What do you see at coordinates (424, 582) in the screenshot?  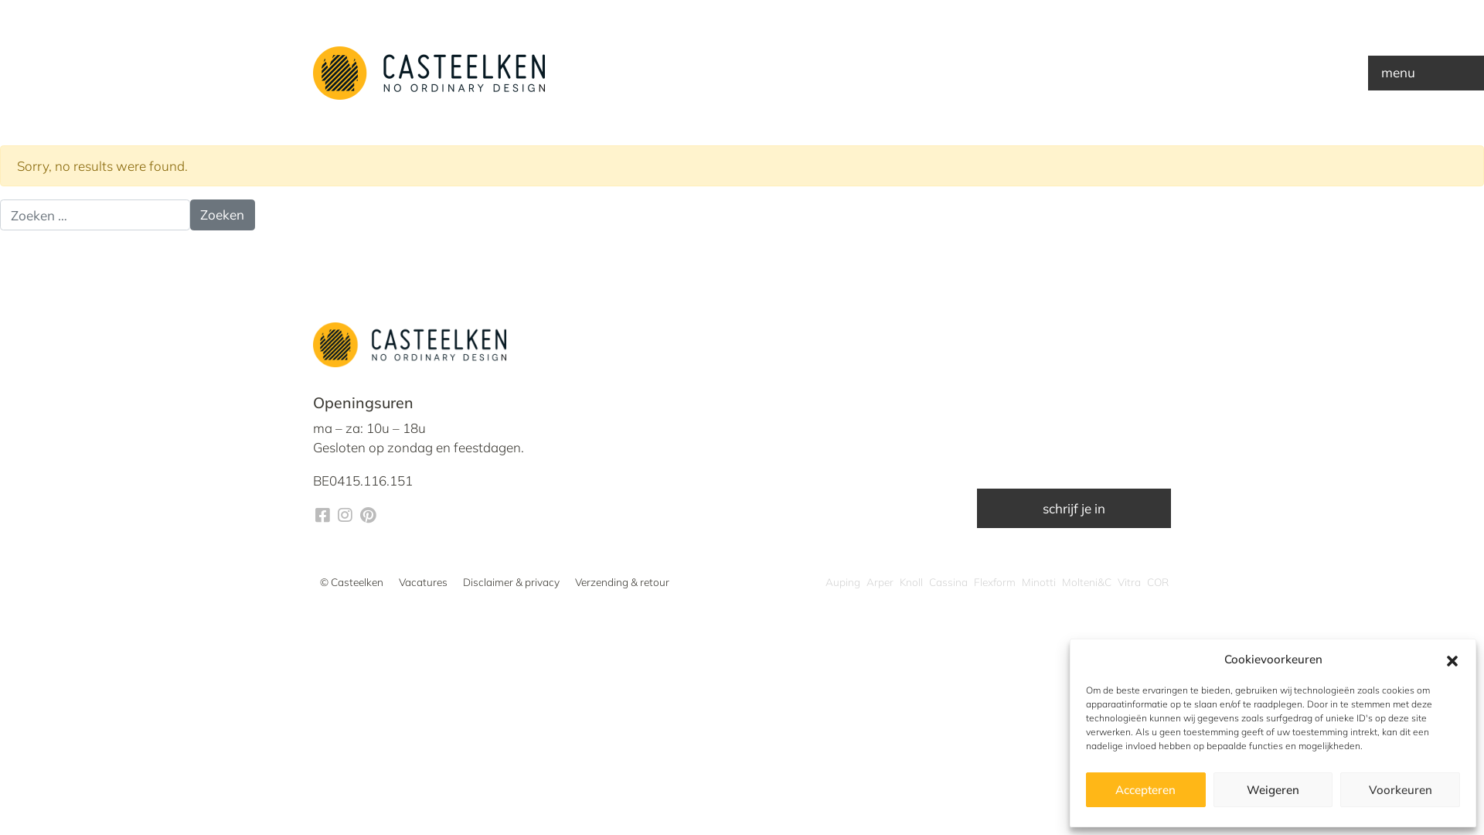 I see `Vacatures` at bounding box center [424, 582].